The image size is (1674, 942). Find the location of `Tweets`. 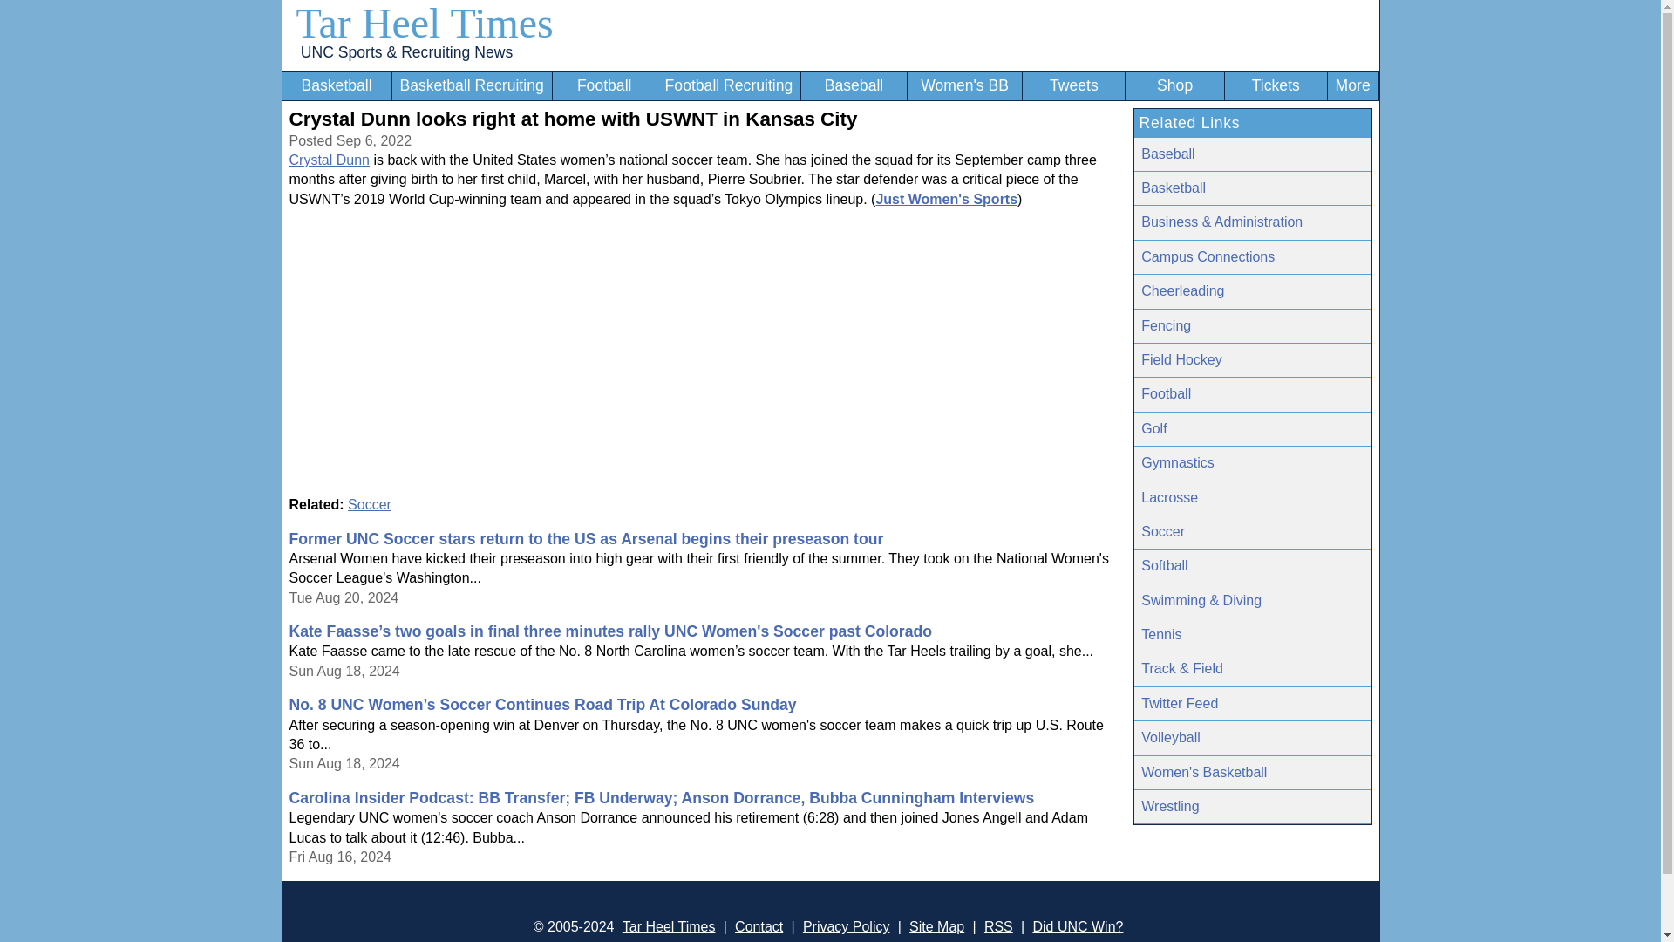

Tweets is located at coordinates (1074, 85).